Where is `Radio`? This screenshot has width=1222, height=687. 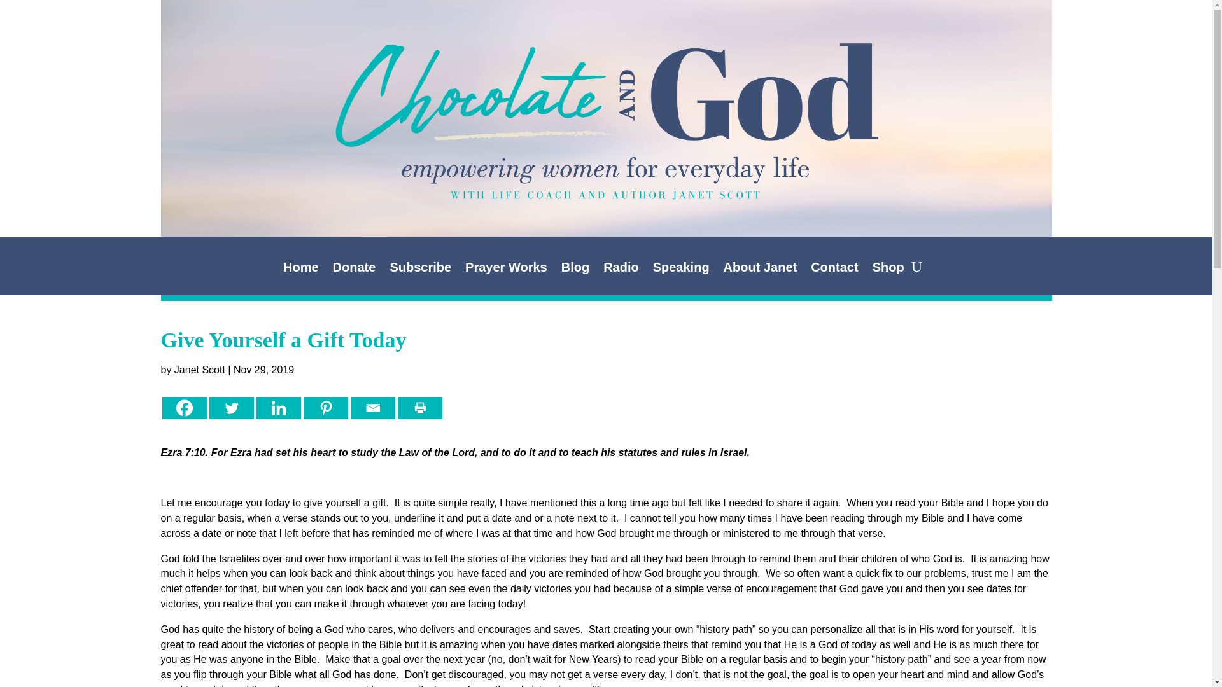
Radio is located at coordinates (621, 270).